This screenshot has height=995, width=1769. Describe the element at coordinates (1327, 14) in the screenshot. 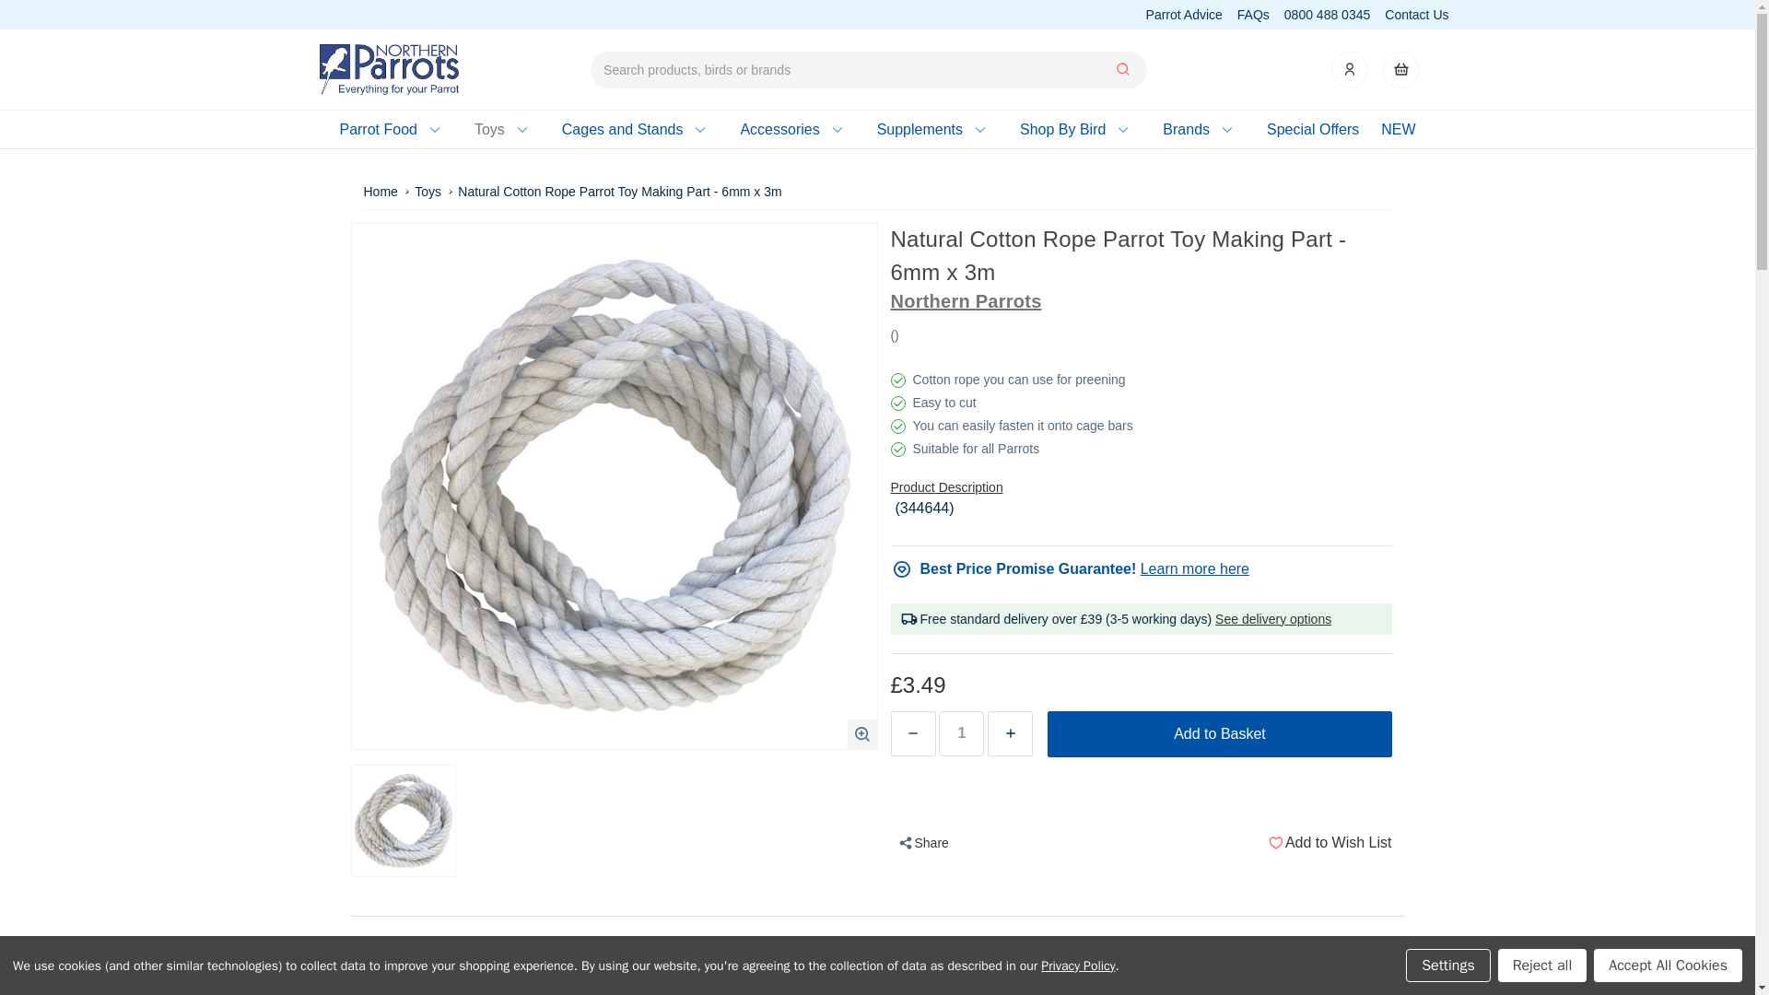

I see `0800 488 0345` at that location.